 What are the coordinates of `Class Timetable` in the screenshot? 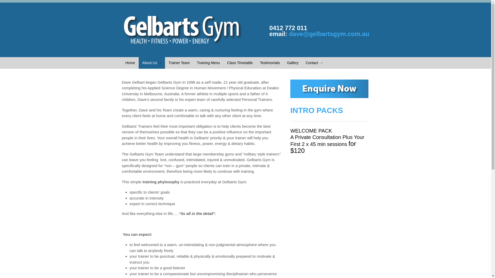 It's located at (240, 63).